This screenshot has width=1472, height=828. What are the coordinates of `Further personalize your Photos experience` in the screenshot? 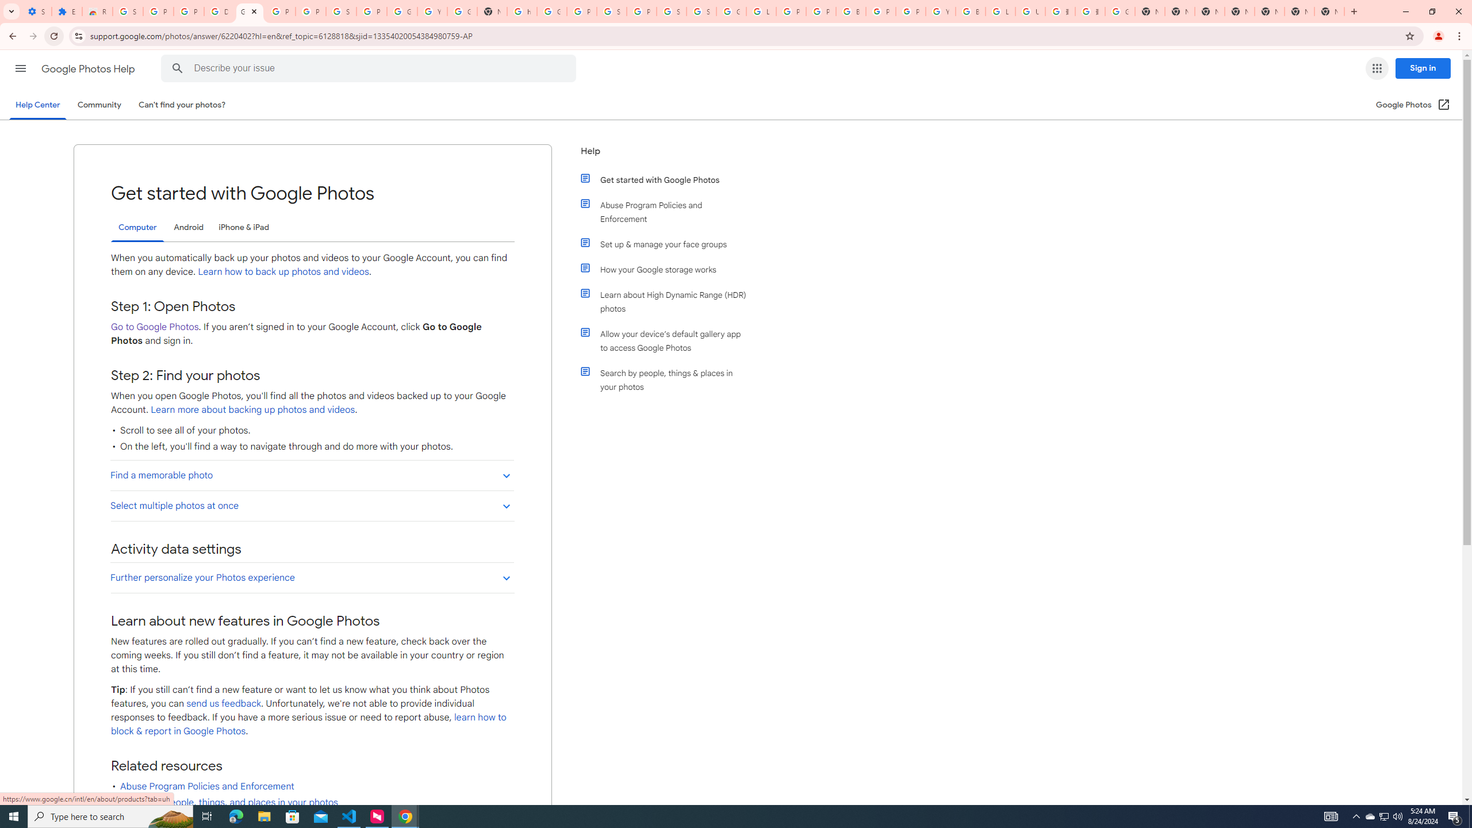 It's located at (312, 577).